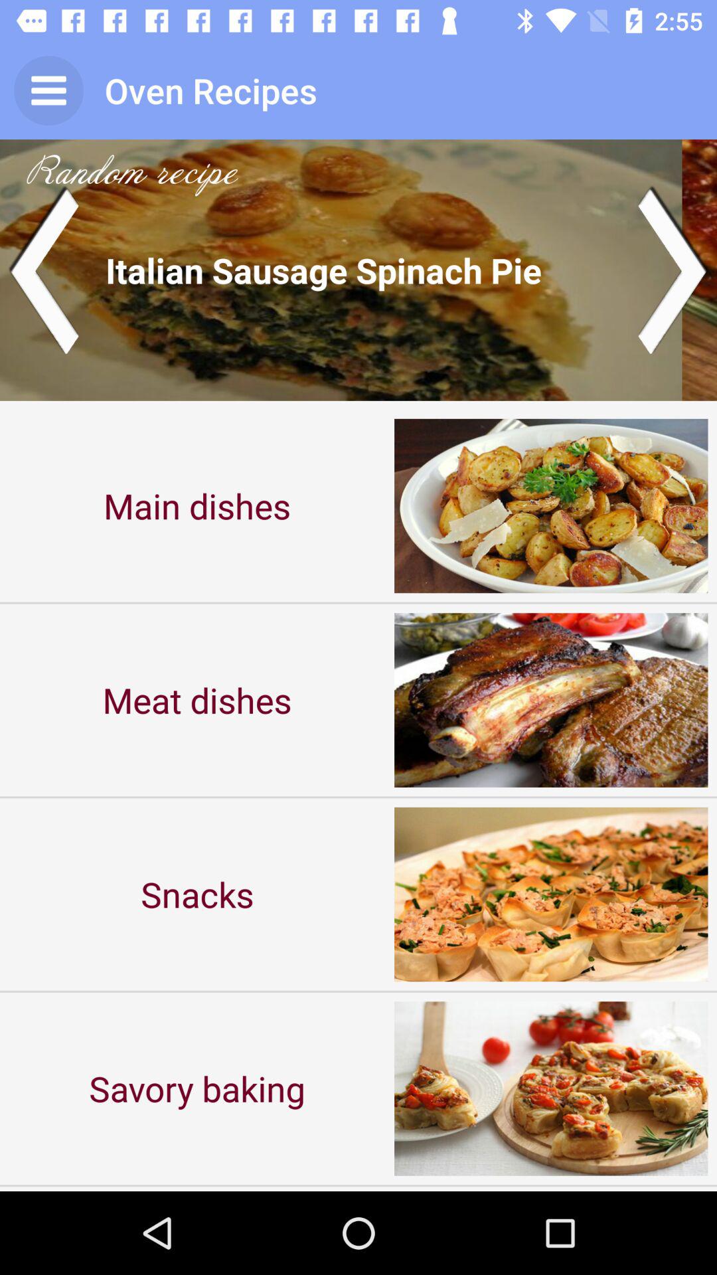 This screenshot has height=1275, width=717. What do you see at coordinates (44, 270) in the screenshot?
I see `show previous recipe` at bounding box center [44, 270].